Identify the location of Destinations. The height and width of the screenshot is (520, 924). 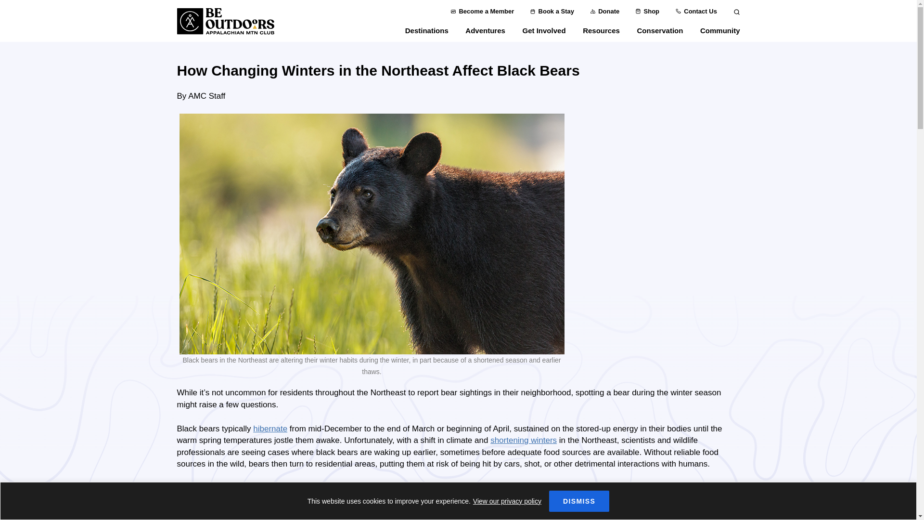
(426, 34).